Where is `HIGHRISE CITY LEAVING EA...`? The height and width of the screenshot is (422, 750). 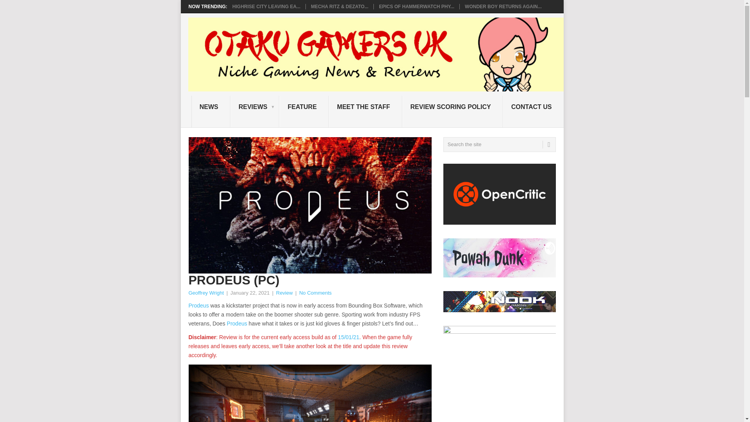
HIGHRISE CITY LEAVING EA... is located at coordinates (266, 6).